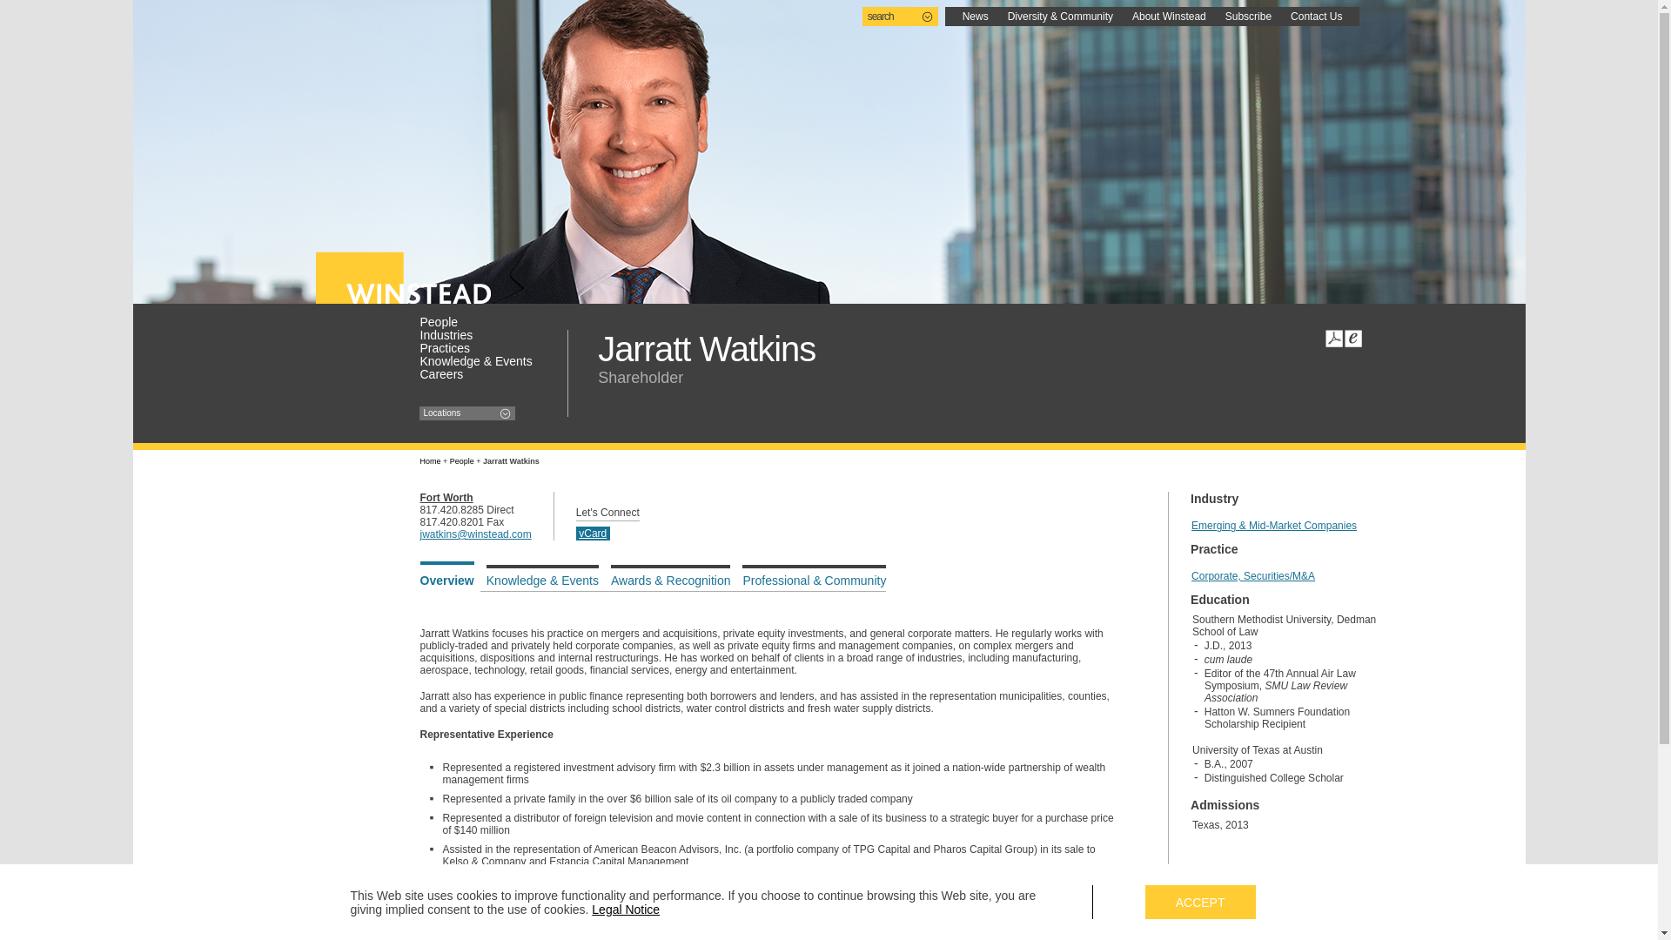  Describe the element at coordinates (1333, 338) in the screenshot. I see `Print to PDF` at that location.